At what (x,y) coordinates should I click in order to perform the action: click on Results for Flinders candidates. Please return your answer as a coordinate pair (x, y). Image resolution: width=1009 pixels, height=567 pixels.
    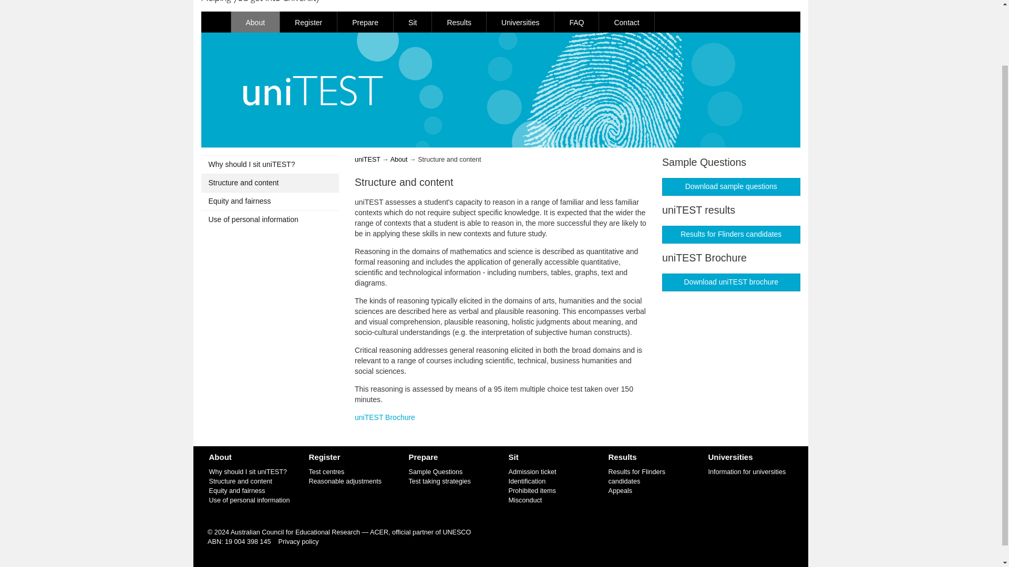
    Looking at the image, I should click on (730, 234).